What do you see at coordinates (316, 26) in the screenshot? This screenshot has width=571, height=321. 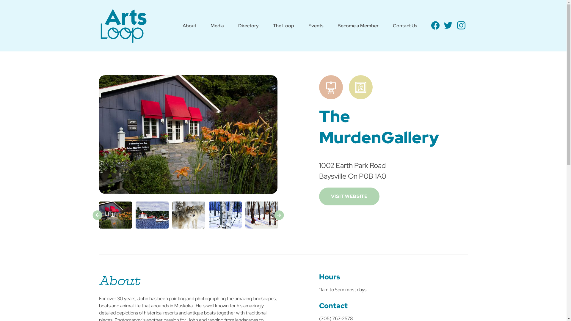 I see `Events` at bounding box center [316, 26].